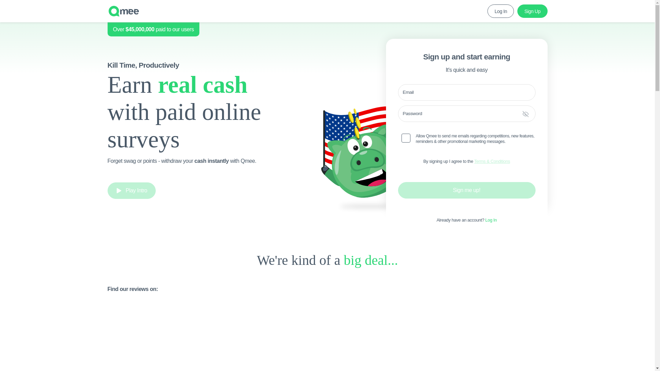  What do you see at coordinates (532, 11) in the screenshot?
I see `Sign Up` at bounding box center [532, 11].